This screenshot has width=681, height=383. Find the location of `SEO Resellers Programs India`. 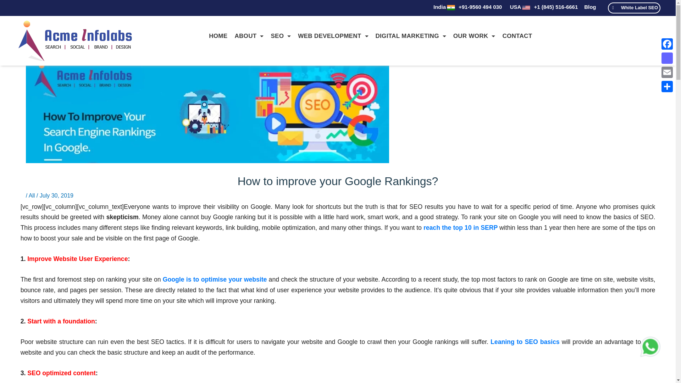

SEO Resellers Programs India is located at coordinates (634, 8).